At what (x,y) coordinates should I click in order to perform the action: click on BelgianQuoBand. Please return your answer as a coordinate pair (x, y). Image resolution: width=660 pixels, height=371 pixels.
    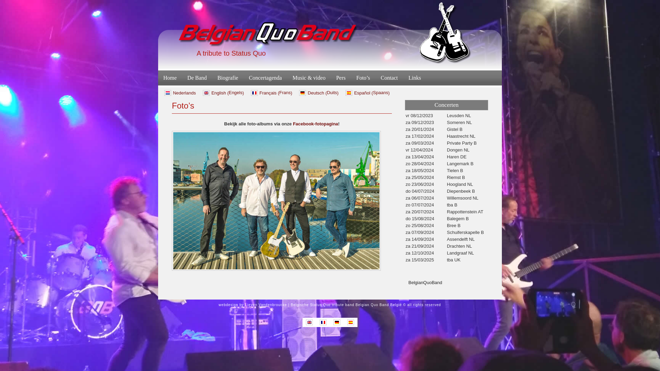
    Looking at the image, I should click on (425, 282).